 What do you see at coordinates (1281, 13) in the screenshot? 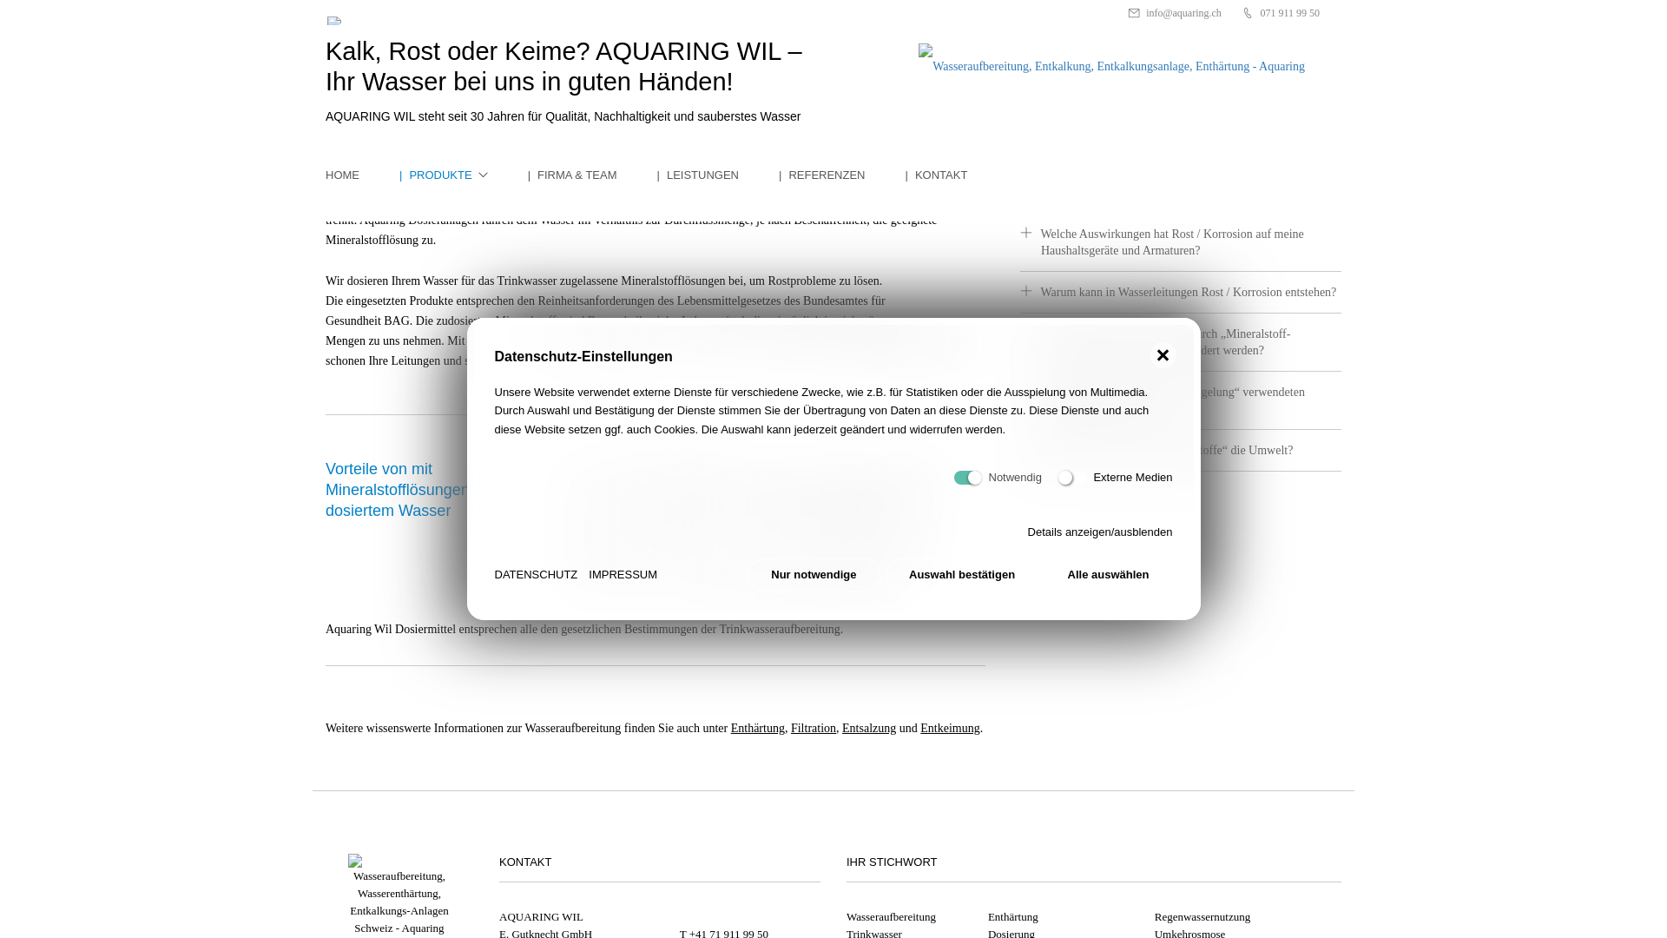
I see `071 911 99 50` at bounding box center [1281, 13].